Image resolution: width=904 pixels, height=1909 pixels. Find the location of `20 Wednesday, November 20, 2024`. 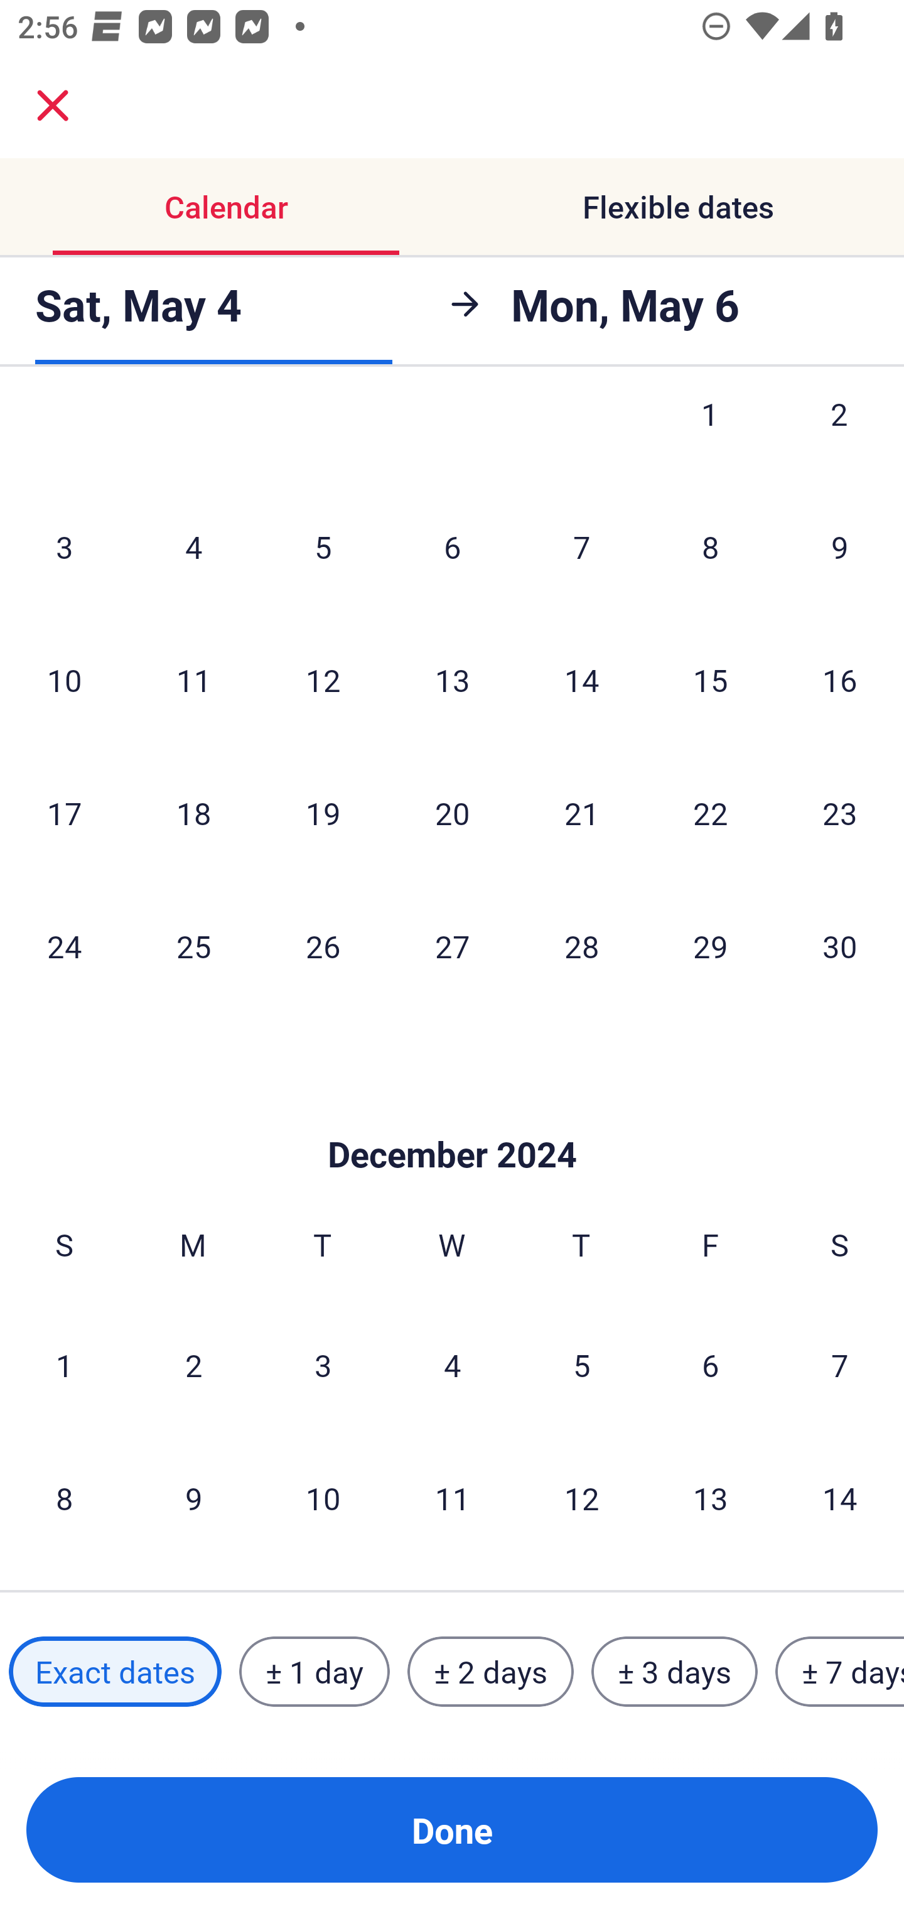

20 Wednesday, November 20, 2024 is located at coordinates (452, 813).